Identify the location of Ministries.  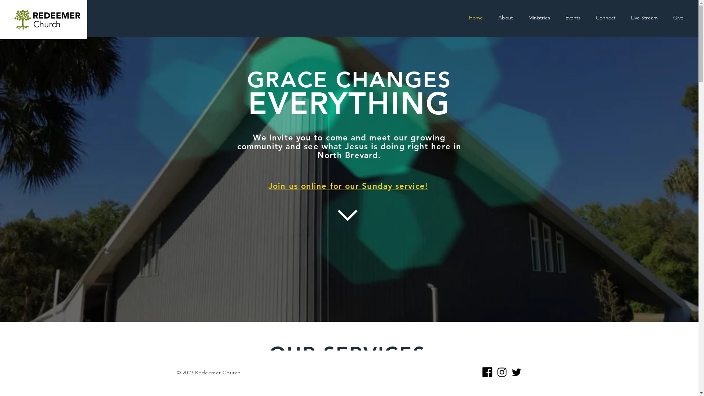
(539, 18).